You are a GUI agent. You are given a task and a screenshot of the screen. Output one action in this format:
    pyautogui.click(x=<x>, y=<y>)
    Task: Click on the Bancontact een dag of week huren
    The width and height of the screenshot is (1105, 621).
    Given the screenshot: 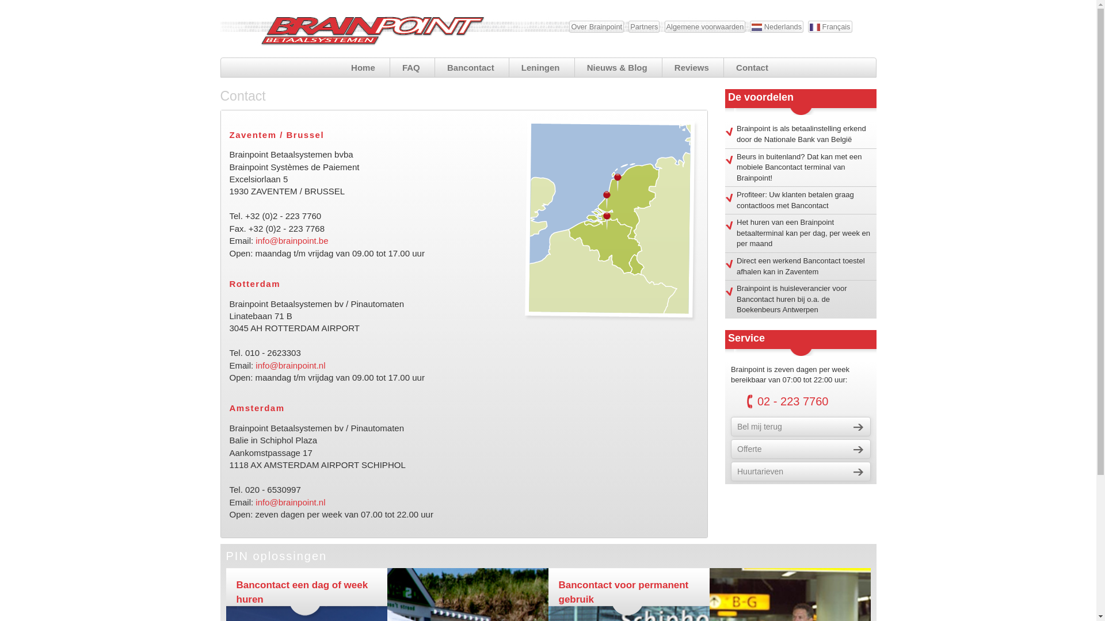 What is the action you would take?
    pyautogui.click(x=302, y=592)
    